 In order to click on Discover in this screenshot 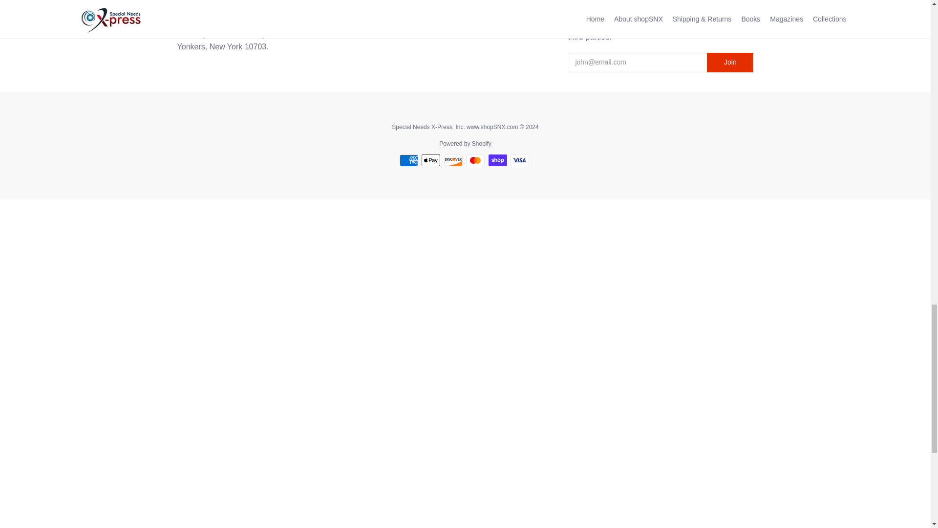, I will do `click(453, 160)`.